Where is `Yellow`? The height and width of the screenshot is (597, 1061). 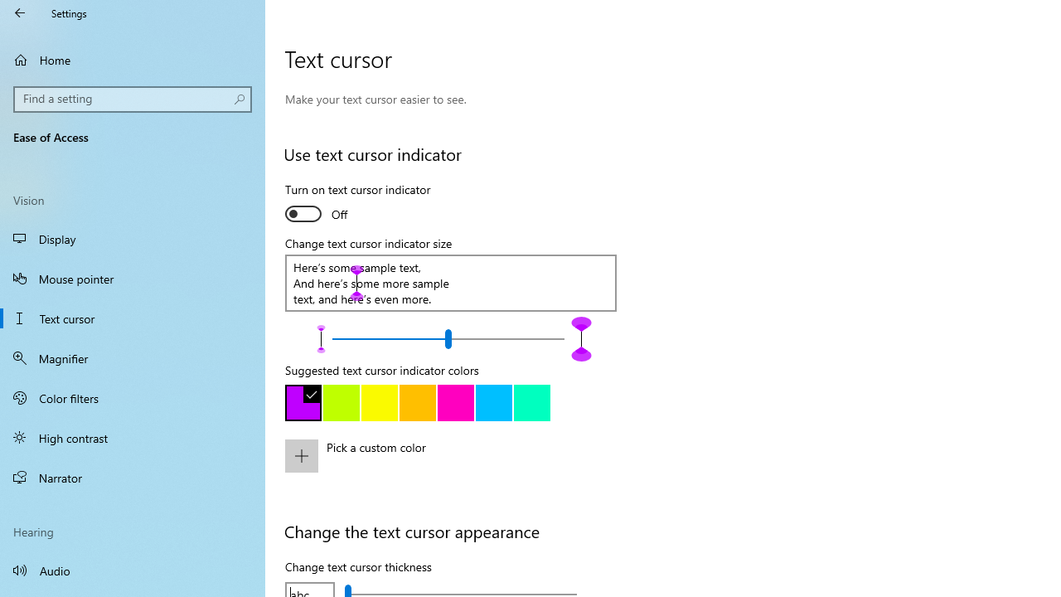 Yellow is located at coordinates (380, 403).